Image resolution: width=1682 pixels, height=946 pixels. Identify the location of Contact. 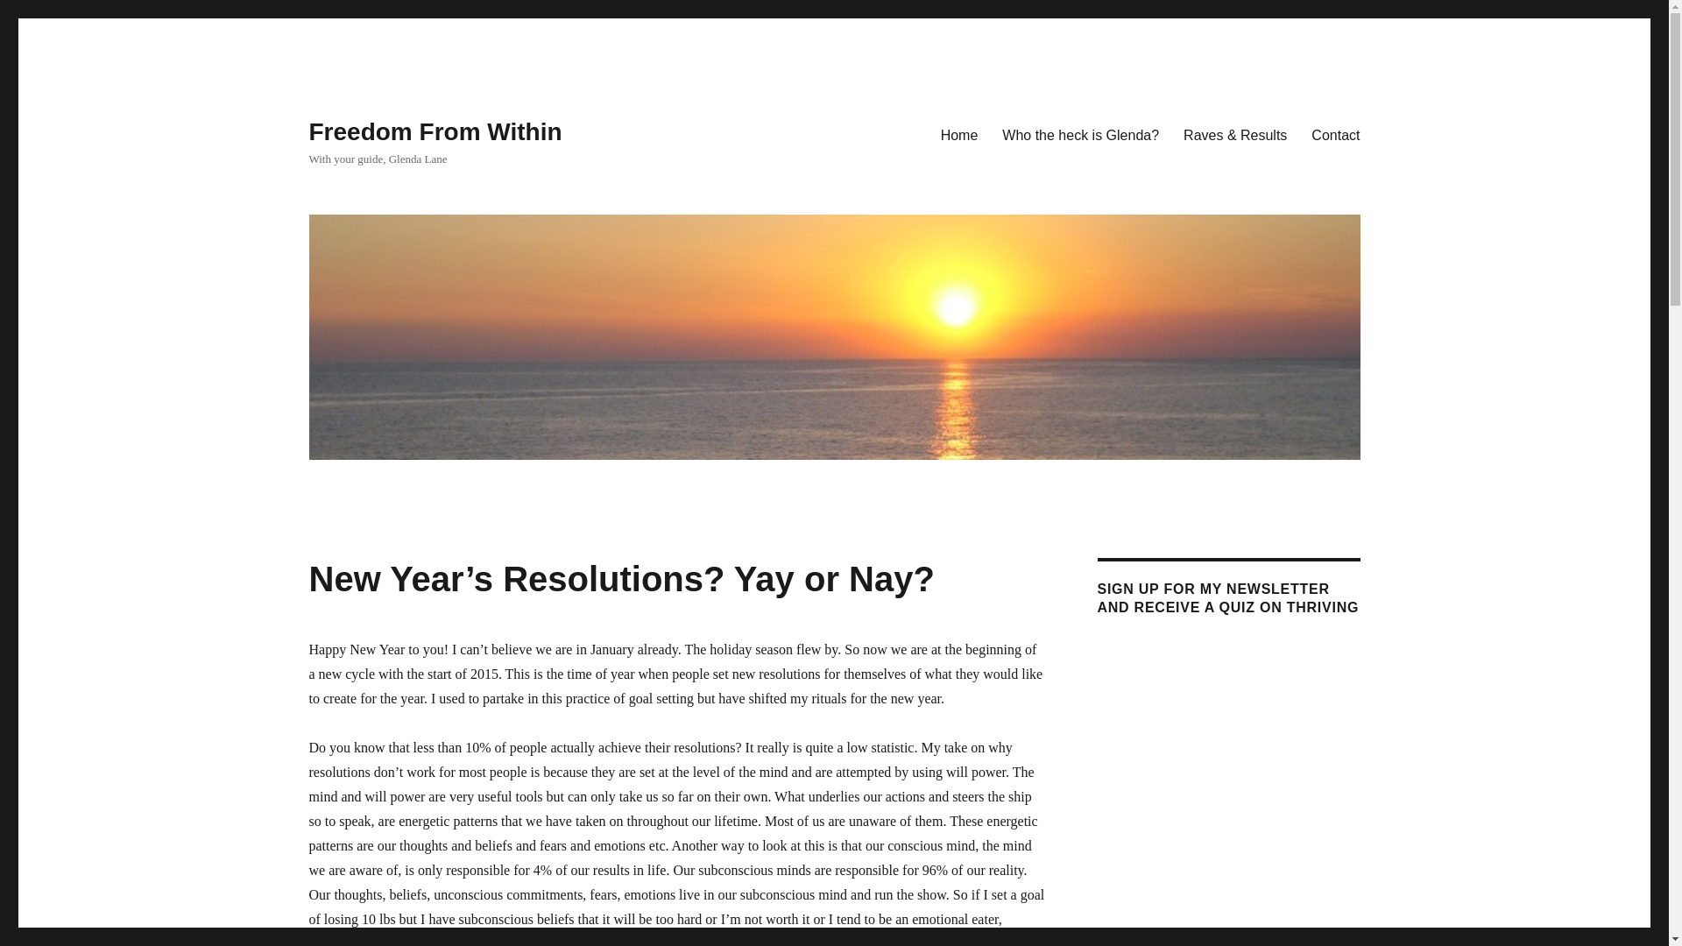
(1335, 134).